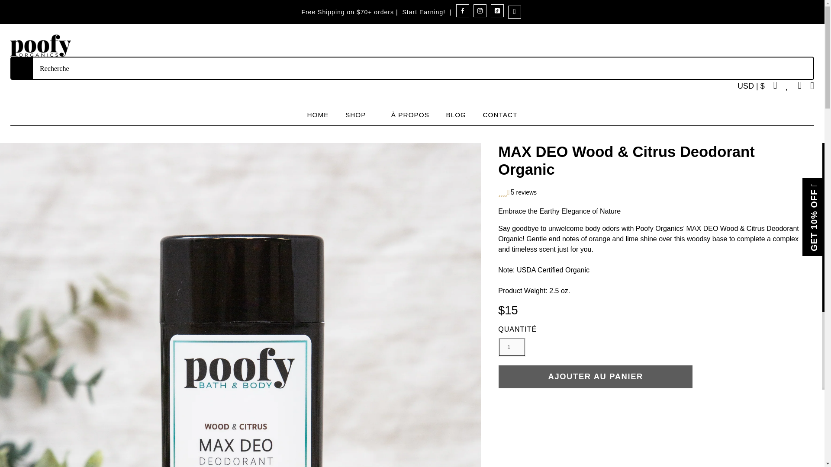 The image size is (831, 467). I want to click on CONTACT, so click(499, 115).